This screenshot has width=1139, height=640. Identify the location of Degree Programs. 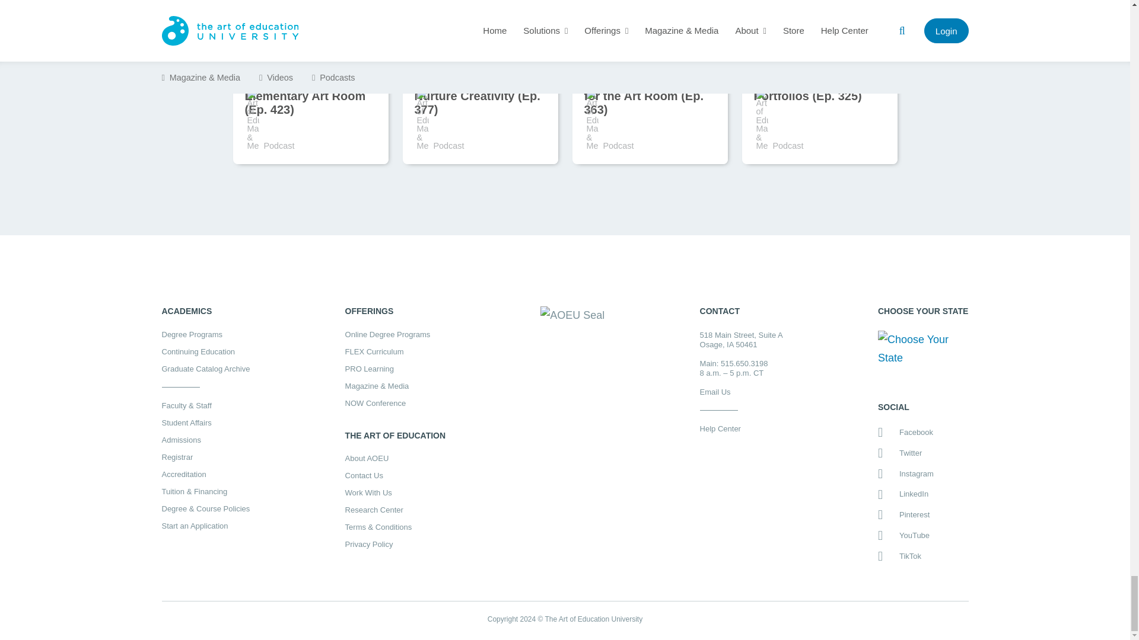
(205, 334).